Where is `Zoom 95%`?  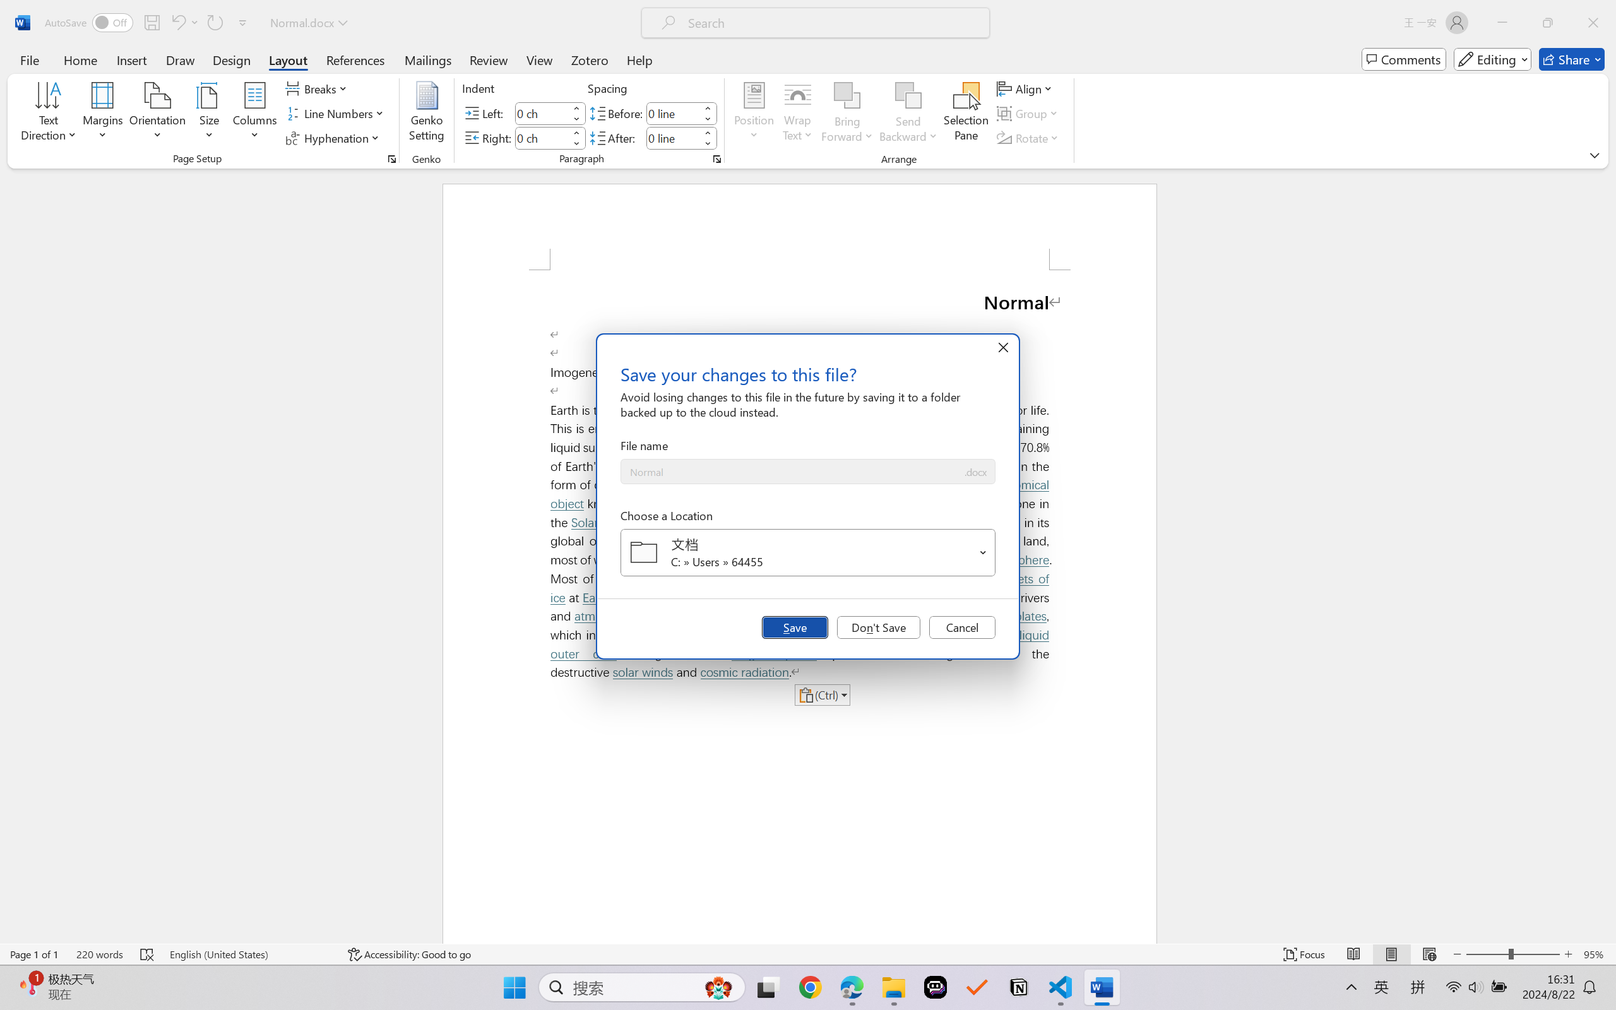
Zoom 95% is located at coordinates (1596, 954).